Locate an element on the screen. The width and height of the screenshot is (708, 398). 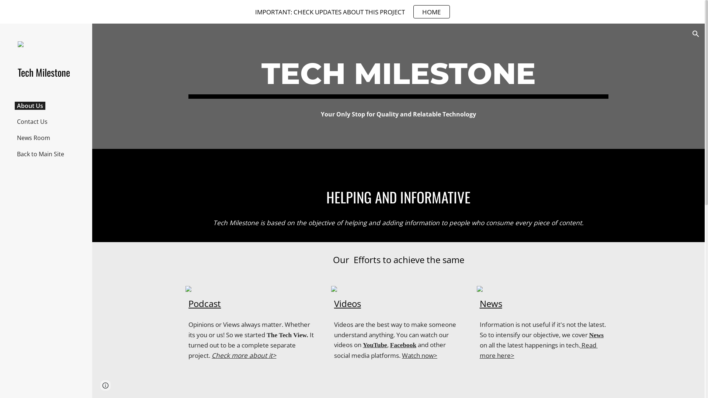
Check more about it> is located at coordinates (244, 355).